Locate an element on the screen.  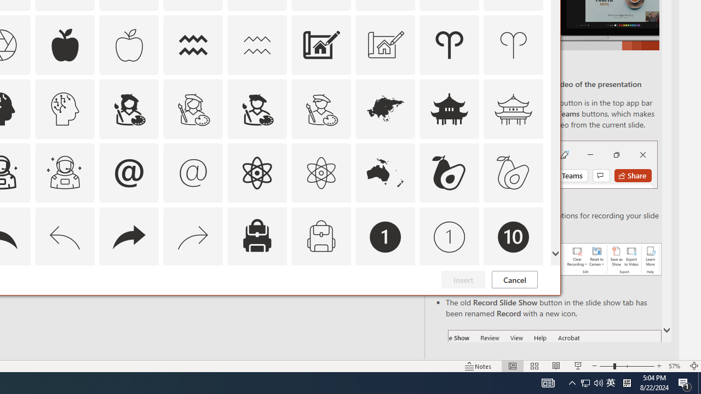
AutomationID: Icons_Apple_M is located at coordinates (129, 45).